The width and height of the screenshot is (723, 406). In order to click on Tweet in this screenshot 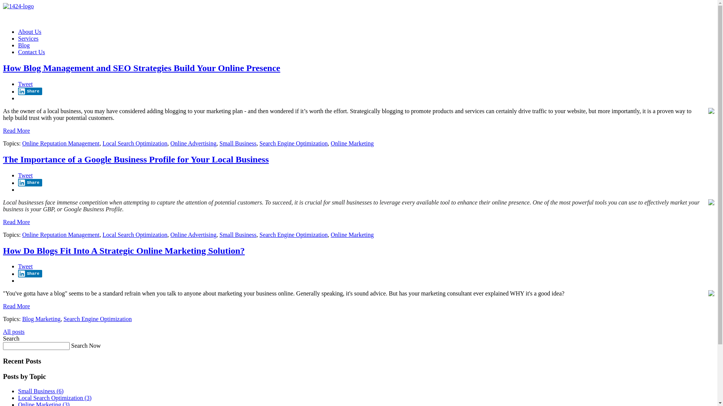, I will do `click(26, 266)`.